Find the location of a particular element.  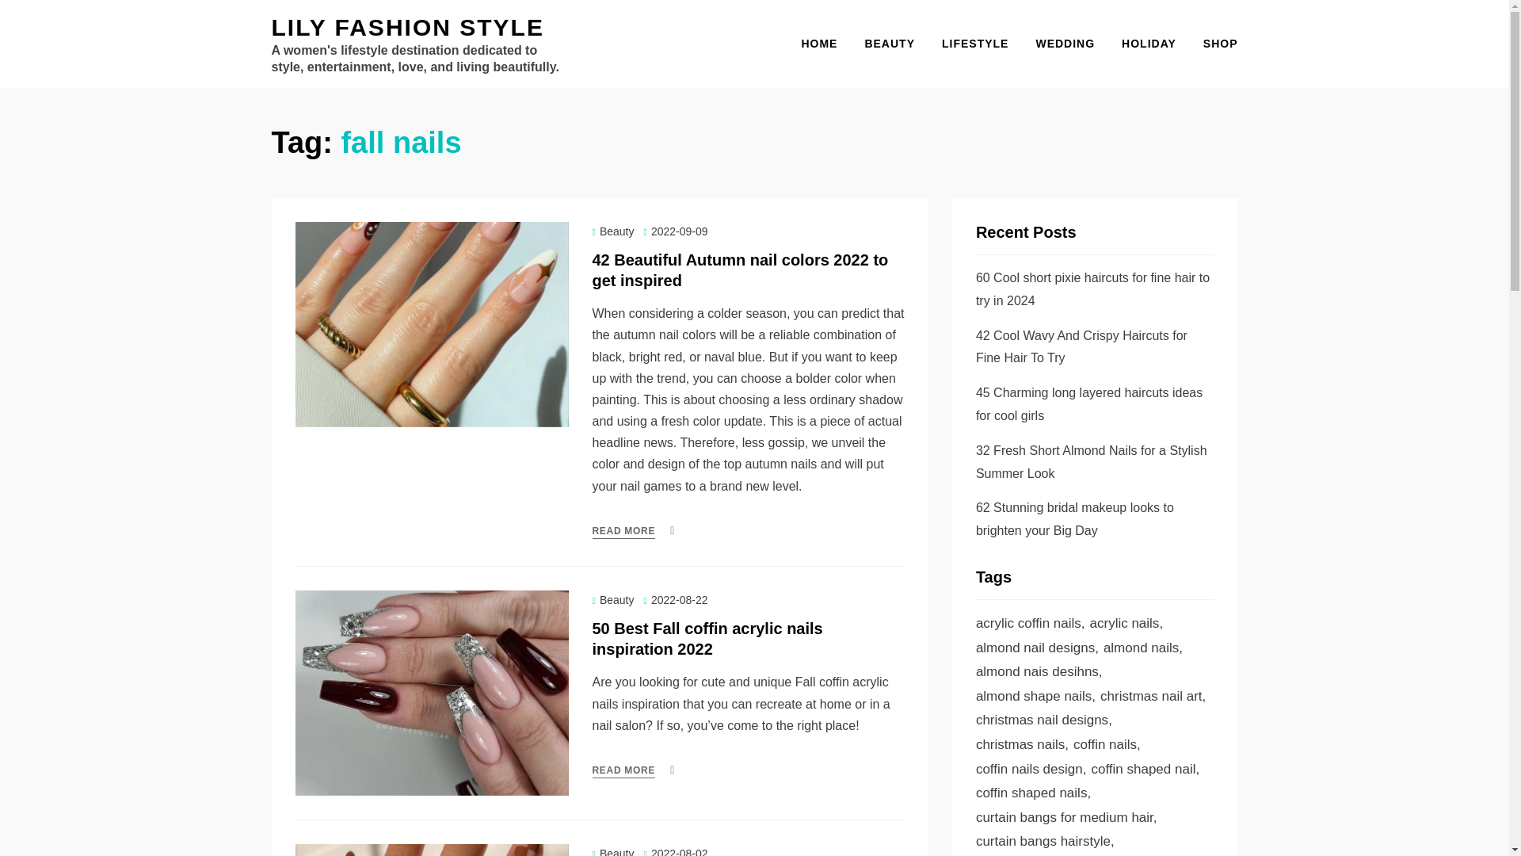

HOME is located at coordinates (819, 44).